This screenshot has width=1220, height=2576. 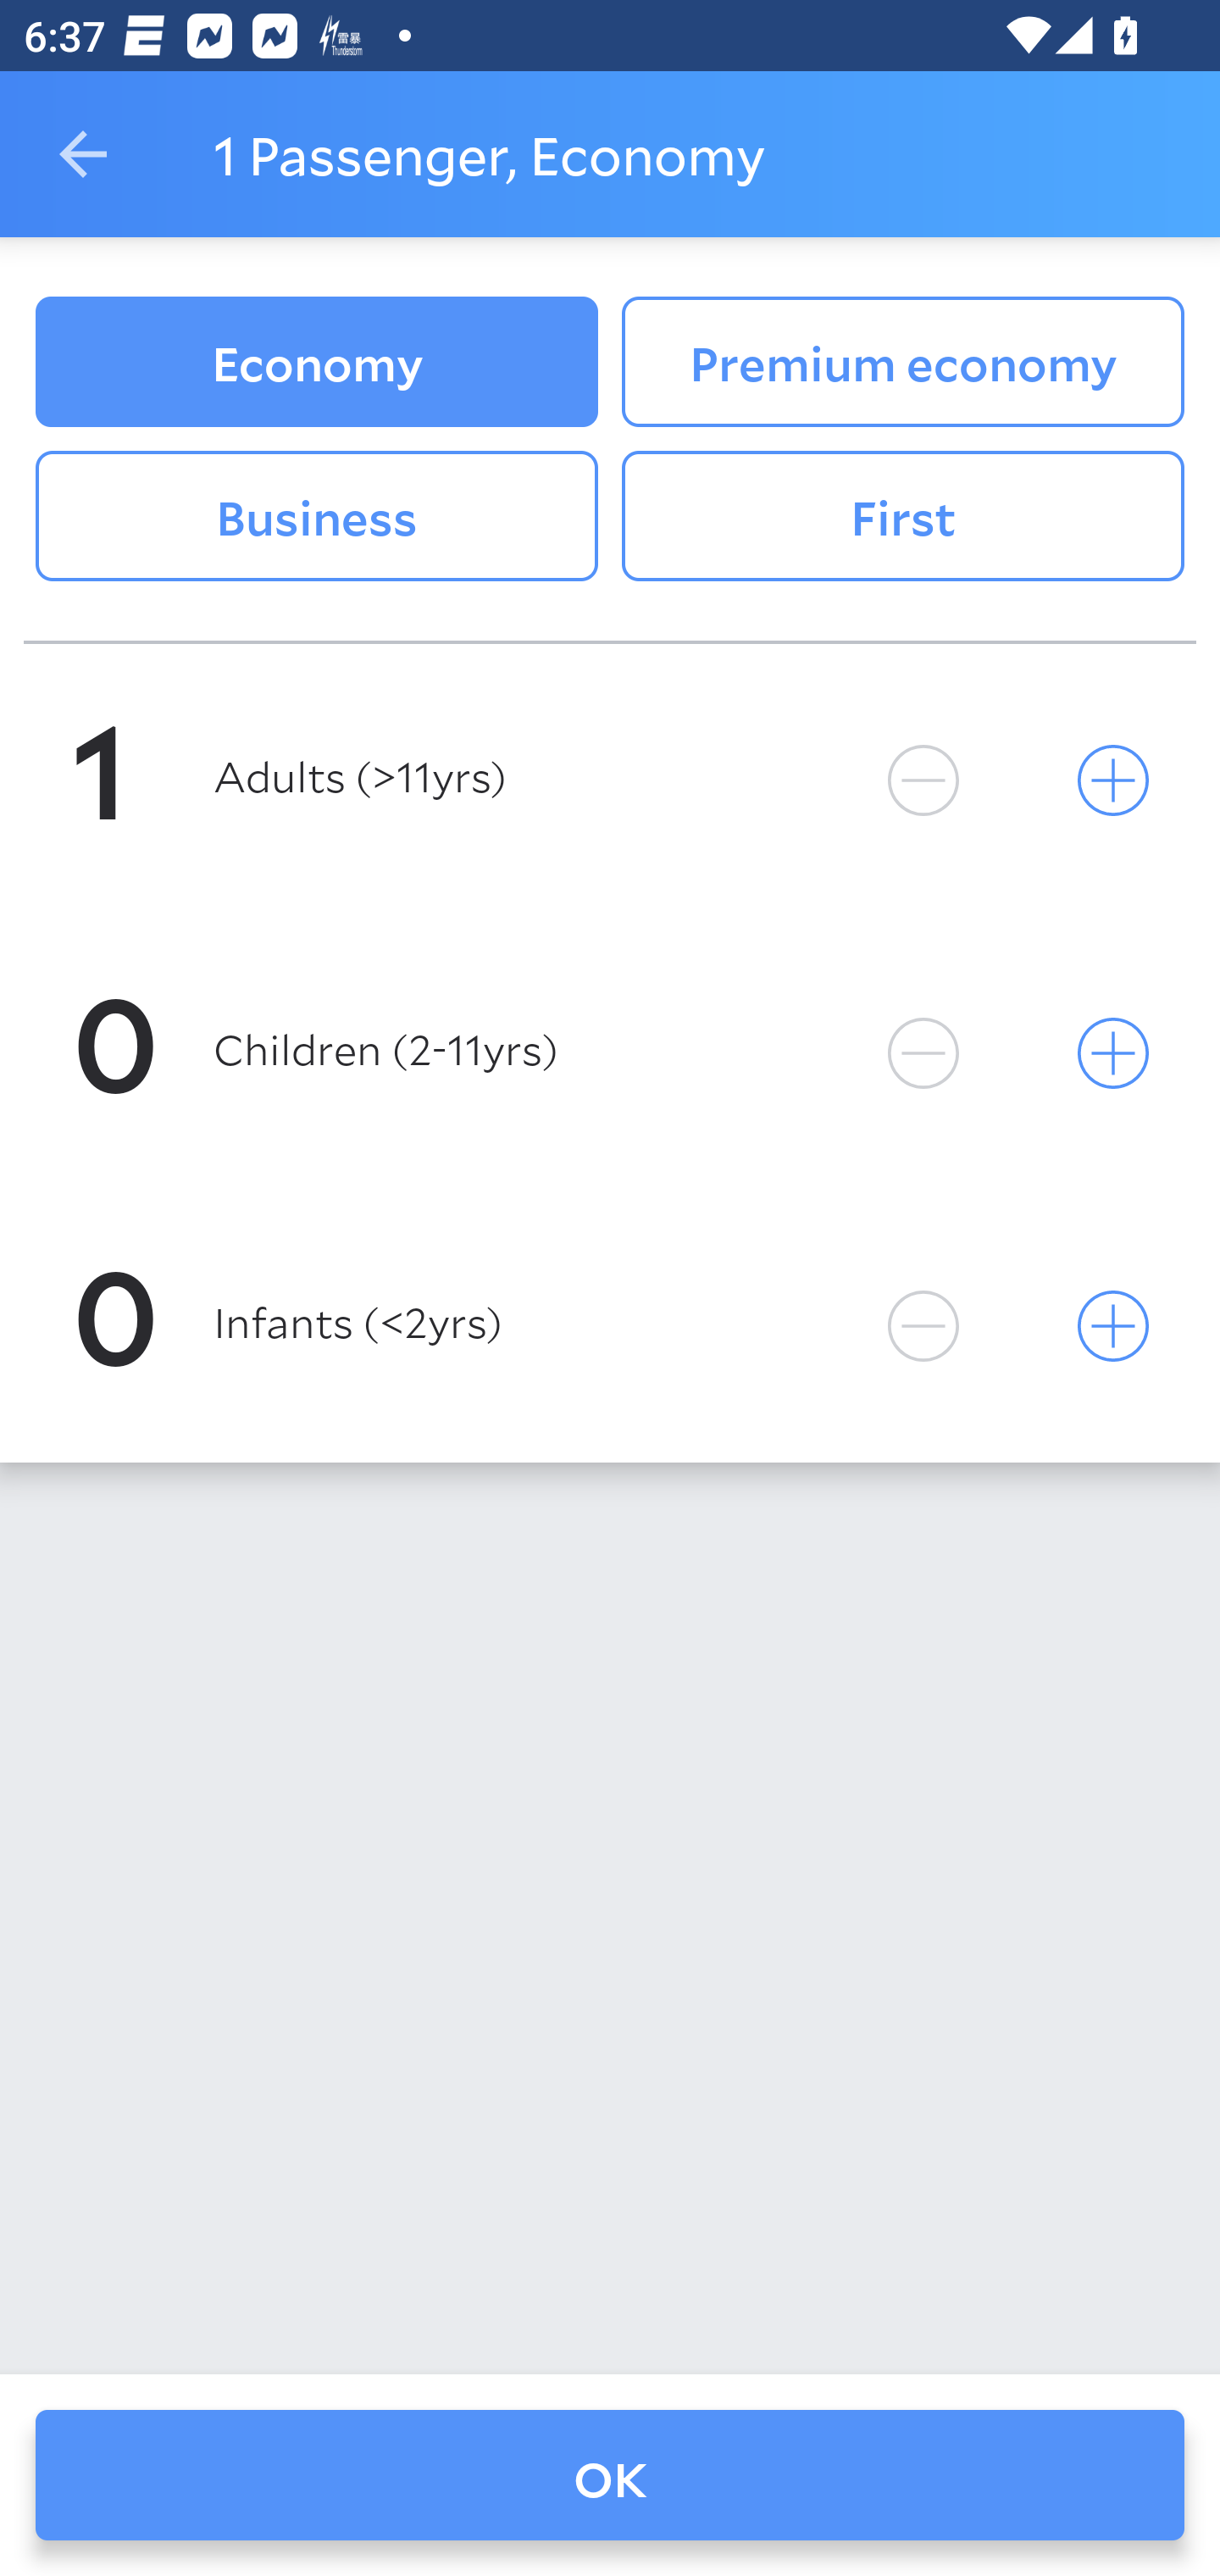 What do you see at coordinates (903, 361) in the screenshot?
I see `Premium economy` at bounding box center [903, 361].